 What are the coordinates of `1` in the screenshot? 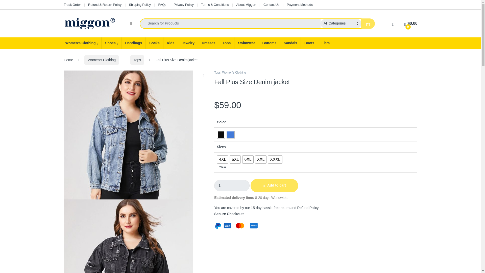 It's located at (232, 186).